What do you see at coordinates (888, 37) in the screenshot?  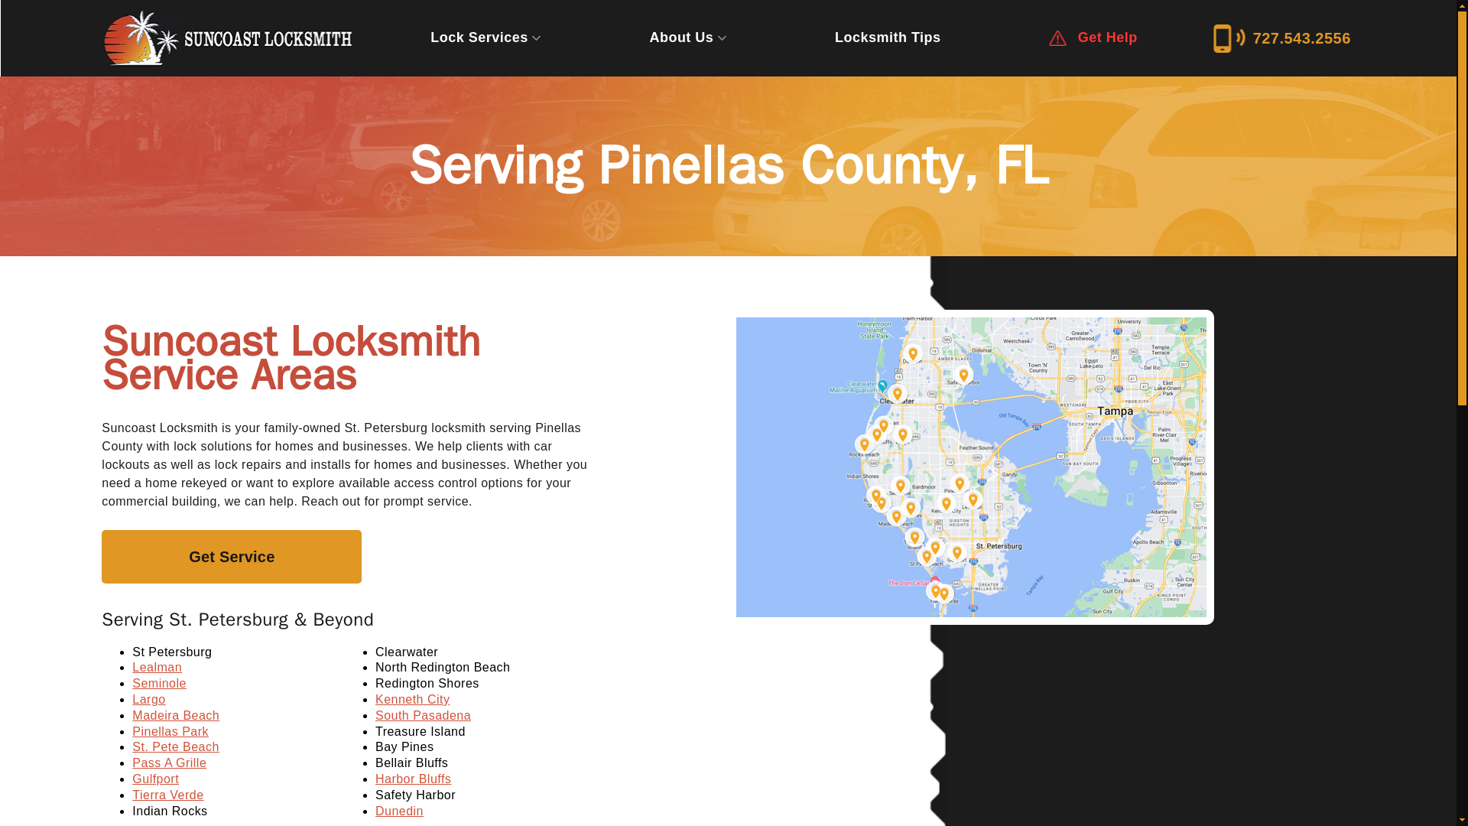 I see `Our Blog` at bounding box center [888, 37].